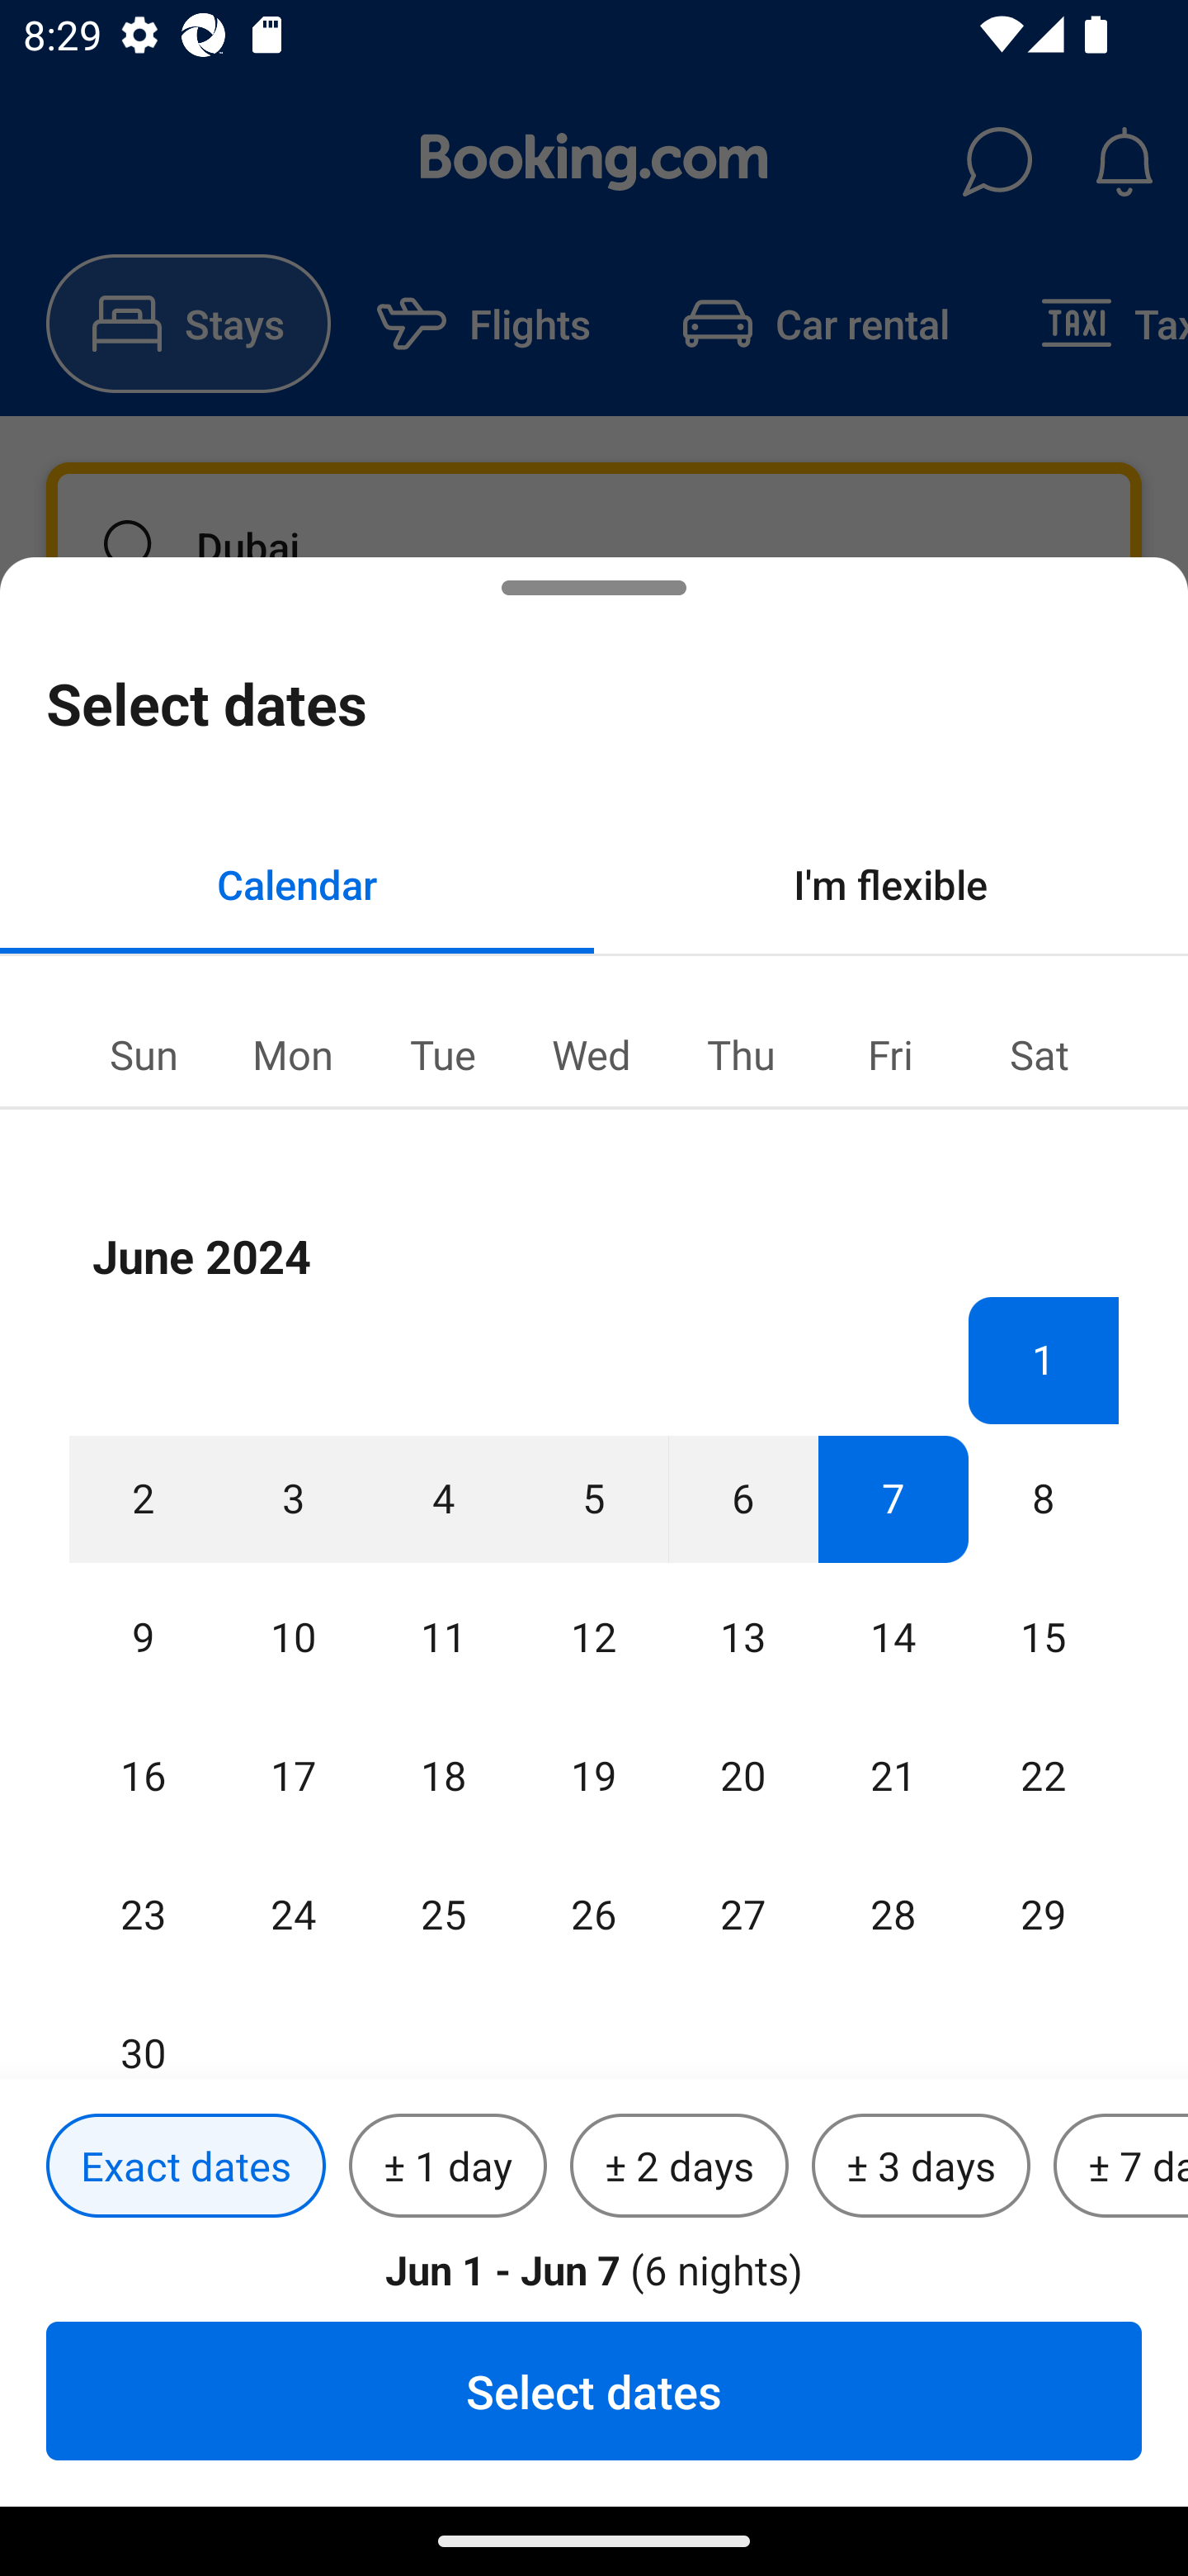 Image resolution: width=1188 pixels, height=2576 pixels. I want to click on ± 7 days, so click(1120, 2166).